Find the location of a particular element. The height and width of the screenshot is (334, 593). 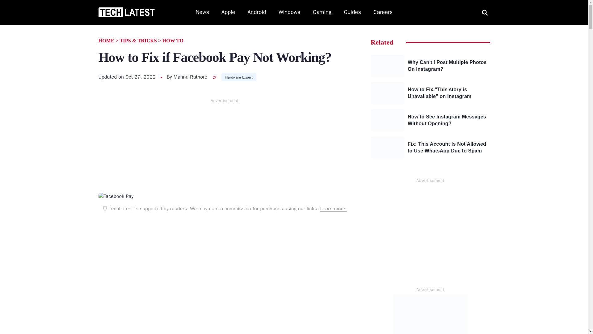

Apple is located at coordinates (228, 12).